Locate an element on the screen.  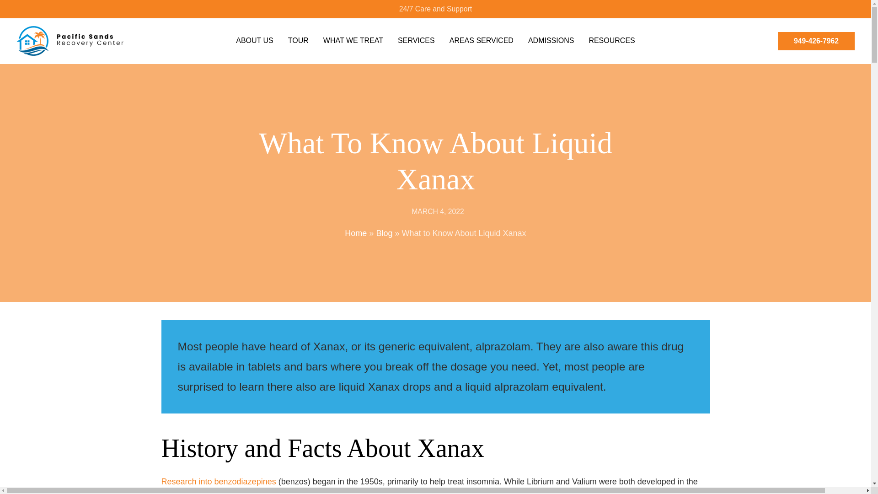
What We Treat is located at coordinates (353, 41).